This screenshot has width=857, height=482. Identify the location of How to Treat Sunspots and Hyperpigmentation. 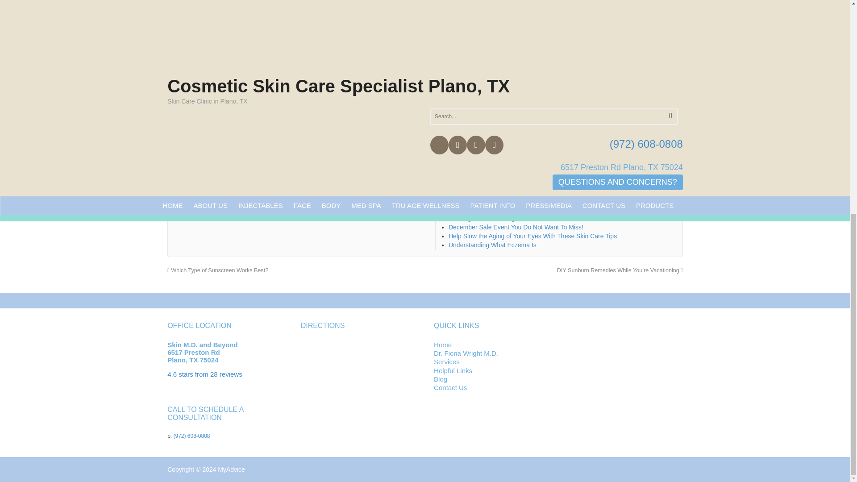
(513, 209).